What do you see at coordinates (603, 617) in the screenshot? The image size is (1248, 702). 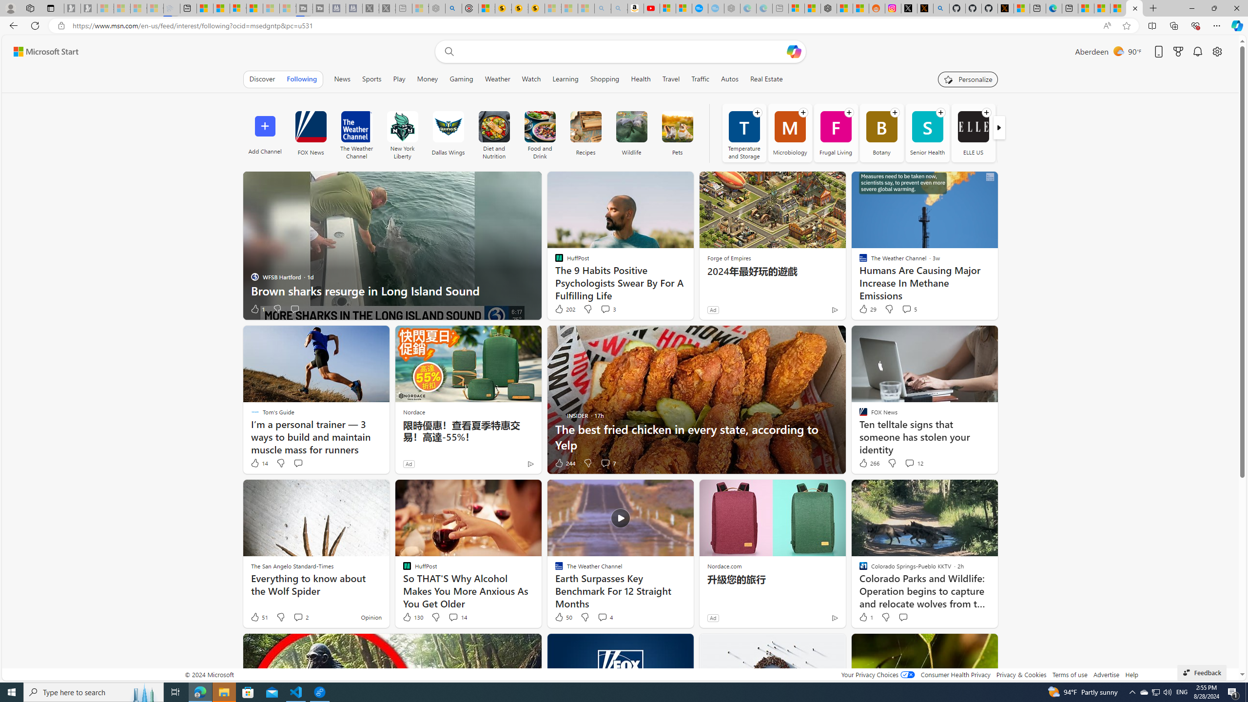 I see `View comments 4 Comment` at bounding box center [603, 617].